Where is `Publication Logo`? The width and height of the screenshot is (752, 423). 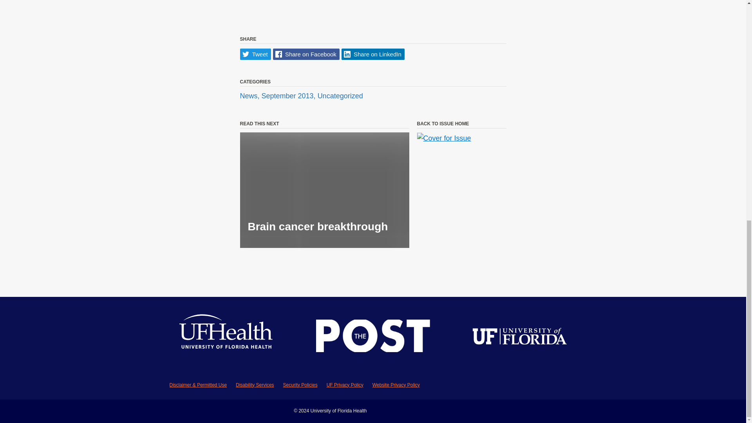
Publication Logo is located at coordinates (373, 338).